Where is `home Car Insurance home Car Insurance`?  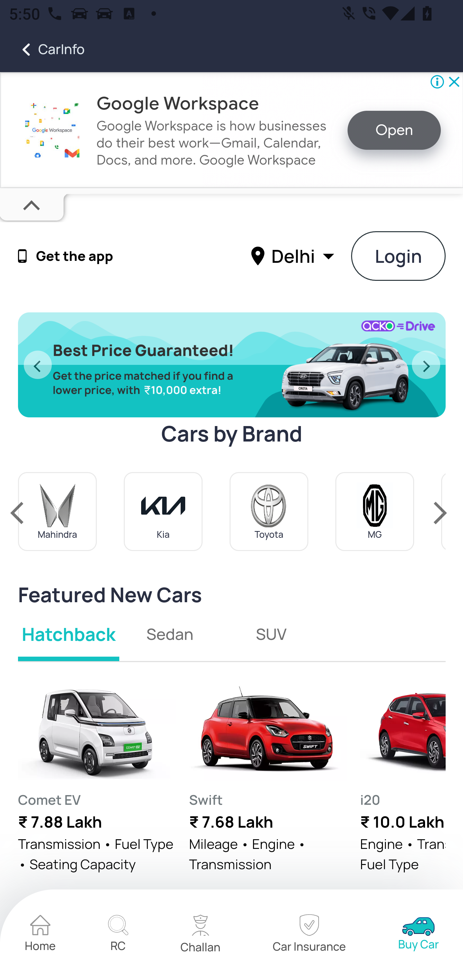 home Car Insurance home Car Insurance is located at coordinates (309, 935).